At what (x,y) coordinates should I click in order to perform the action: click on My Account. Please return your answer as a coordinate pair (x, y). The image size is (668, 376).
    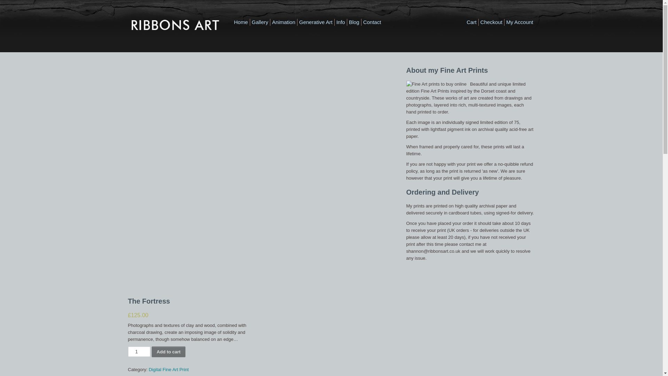
    Looking at the image, I should click on (520, 22).